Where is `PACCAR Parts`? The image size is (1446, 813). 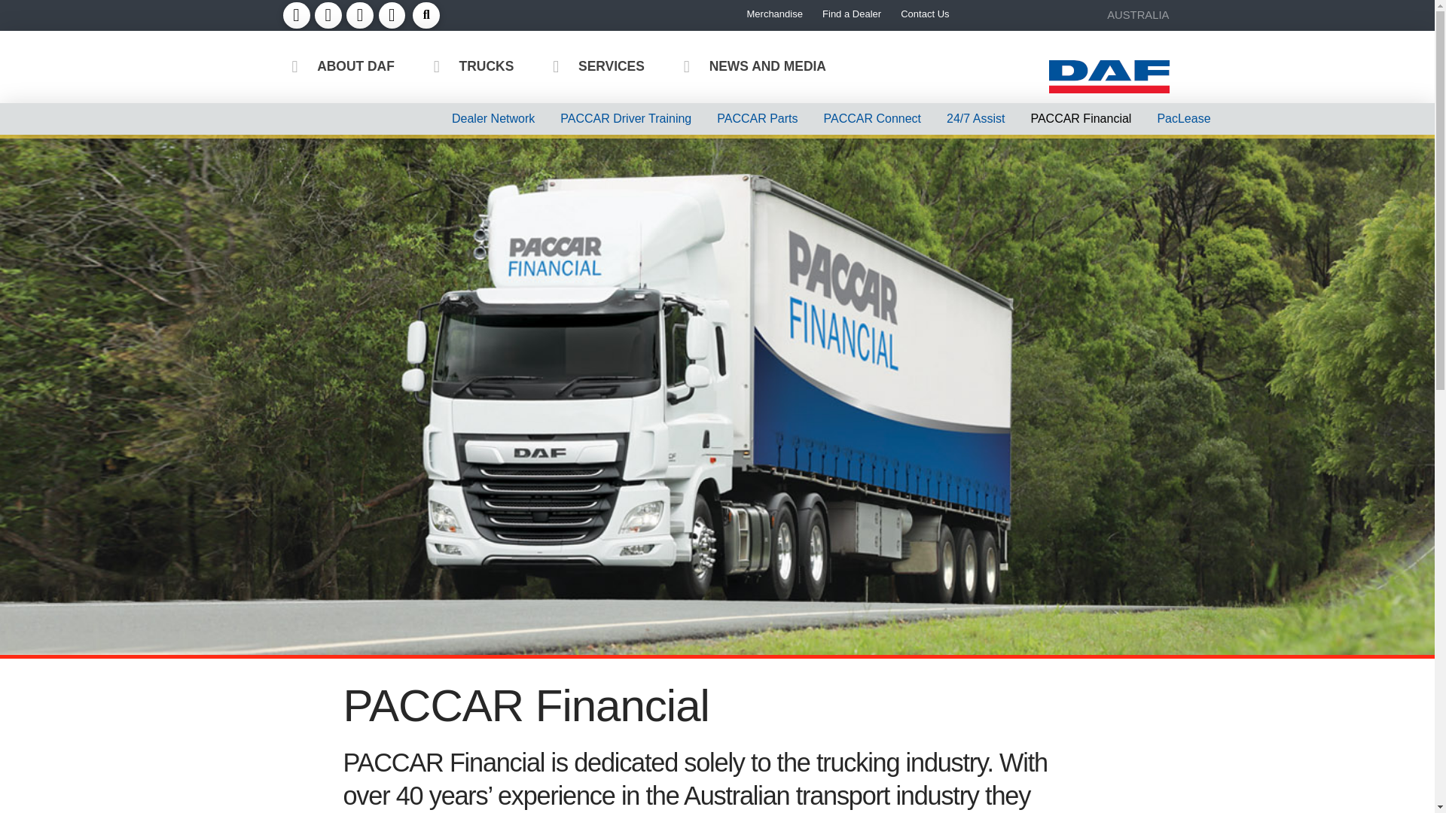
PACCAR Parts is located at coordinates (757, 118).